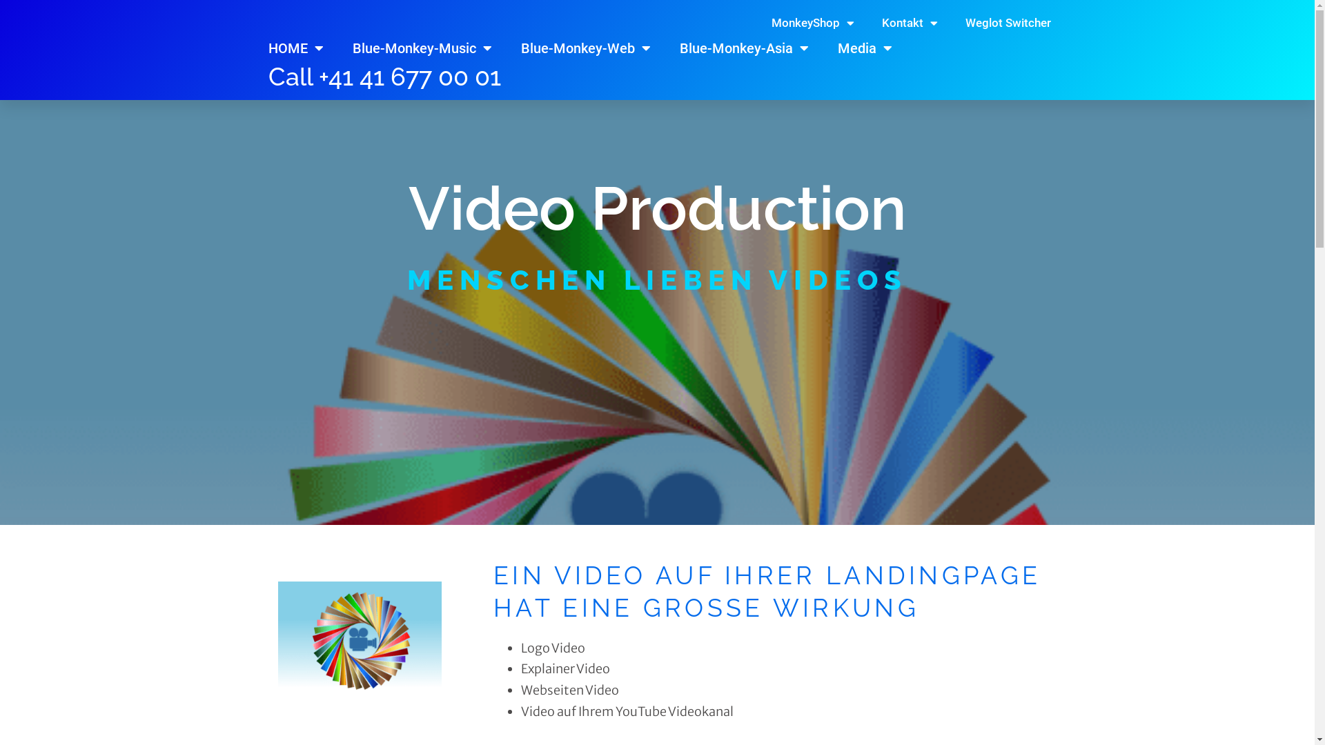 The height and width of the screenshot is (745, 1325). I want to click on Kontakt, so click(910, 23).